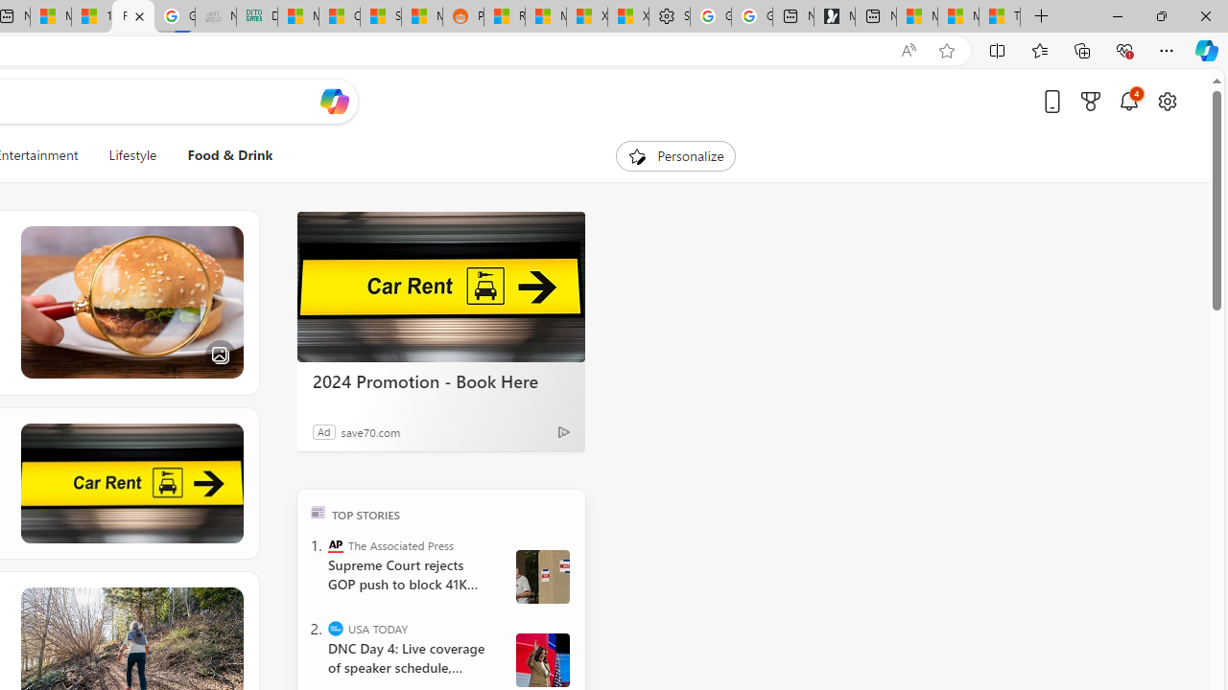  What do you see at coordinates (336, 544) in the screenshot?
I see `The Associated Press` at bounding box center [336, 544].